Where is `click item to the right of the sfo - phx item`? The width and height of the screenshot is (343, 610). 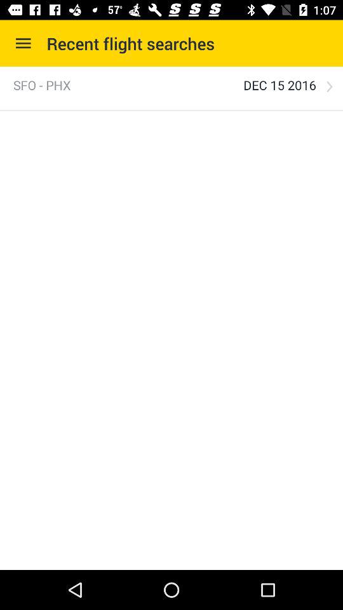
click item to the right of the sfo - phx item is located at coordinates (279, 85).